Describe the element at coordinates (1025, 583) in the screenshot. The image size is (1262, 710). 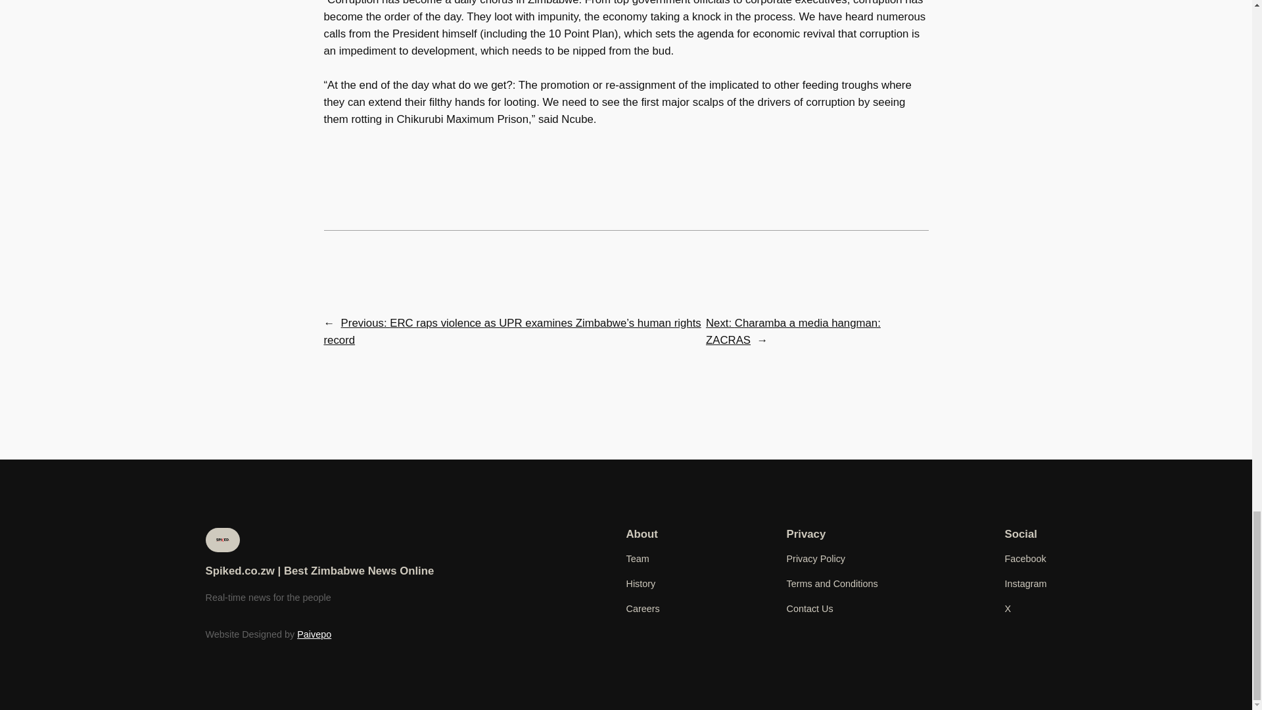
I see `Instagram` at that location.